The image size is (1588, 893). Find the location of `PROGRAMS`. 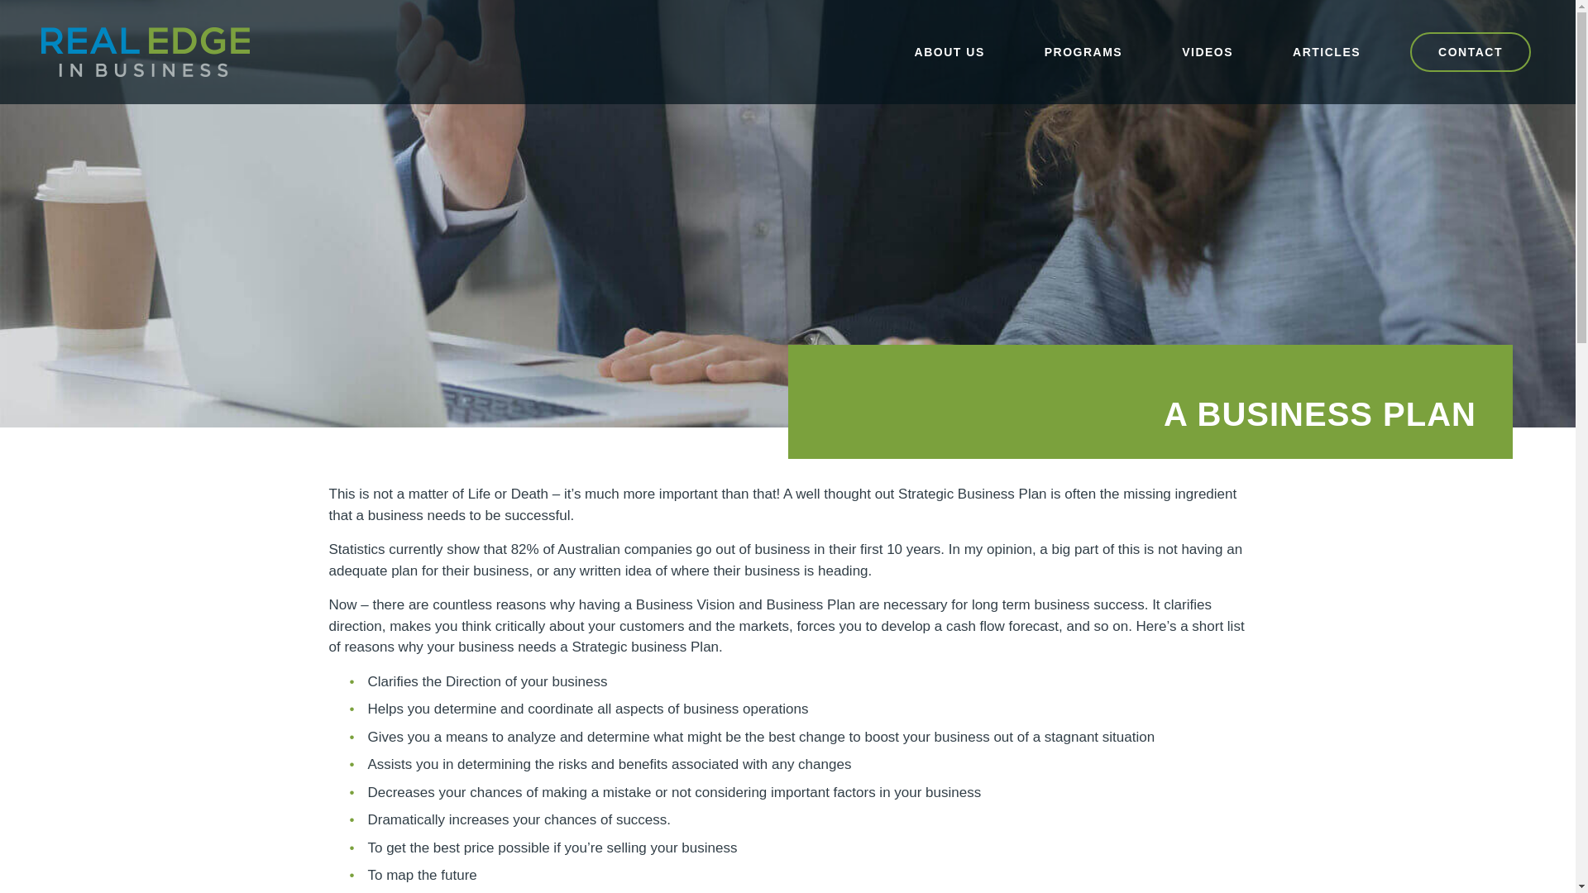

PROGRAMS is located at coordinates (1083, 51).